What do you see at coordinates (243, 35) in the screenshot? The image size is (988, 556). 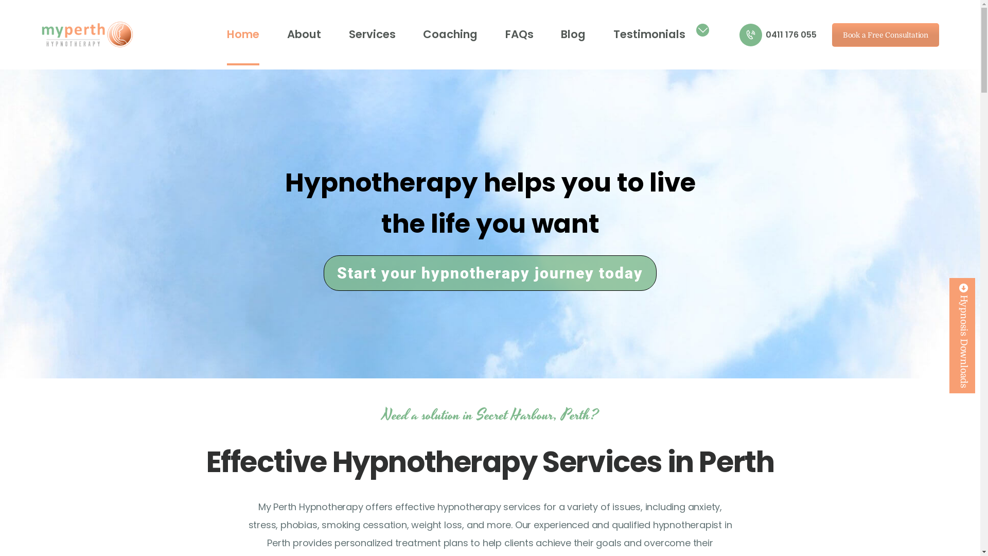 I see `Home` at bounding box center [243, 35].